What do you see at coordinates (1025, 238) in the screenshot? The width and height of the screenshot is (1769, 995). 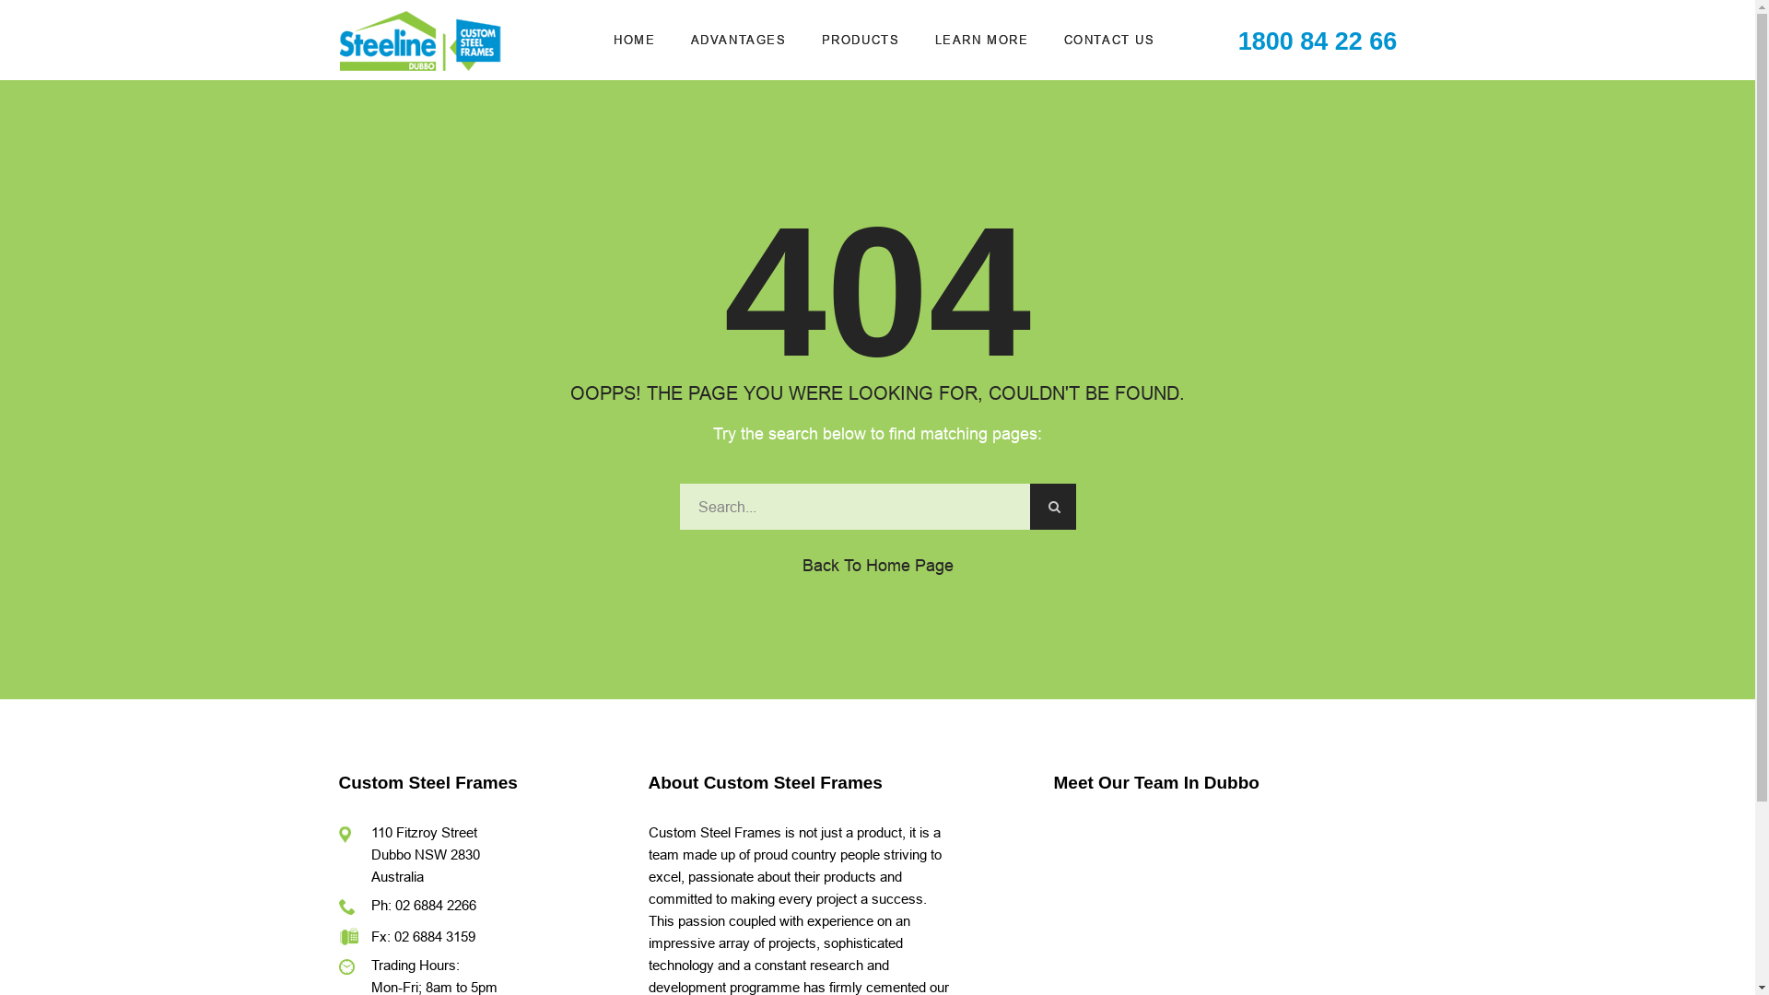 I see `STRUCTURAL FRAMING` at bounding box center [1025, 238].